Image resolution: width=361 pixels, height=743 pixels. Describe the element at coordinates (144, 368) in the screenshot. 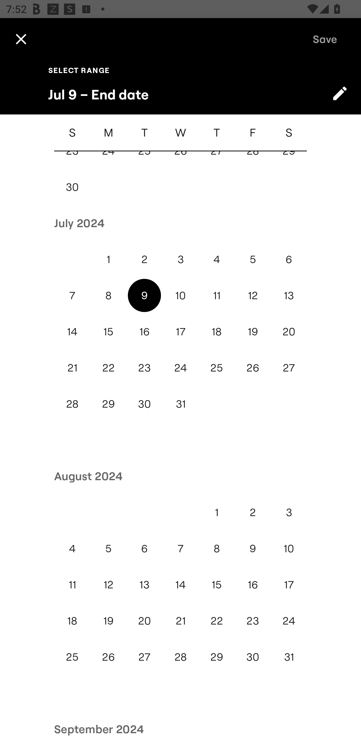

I see `23 Tue, Jul 23` at that location.